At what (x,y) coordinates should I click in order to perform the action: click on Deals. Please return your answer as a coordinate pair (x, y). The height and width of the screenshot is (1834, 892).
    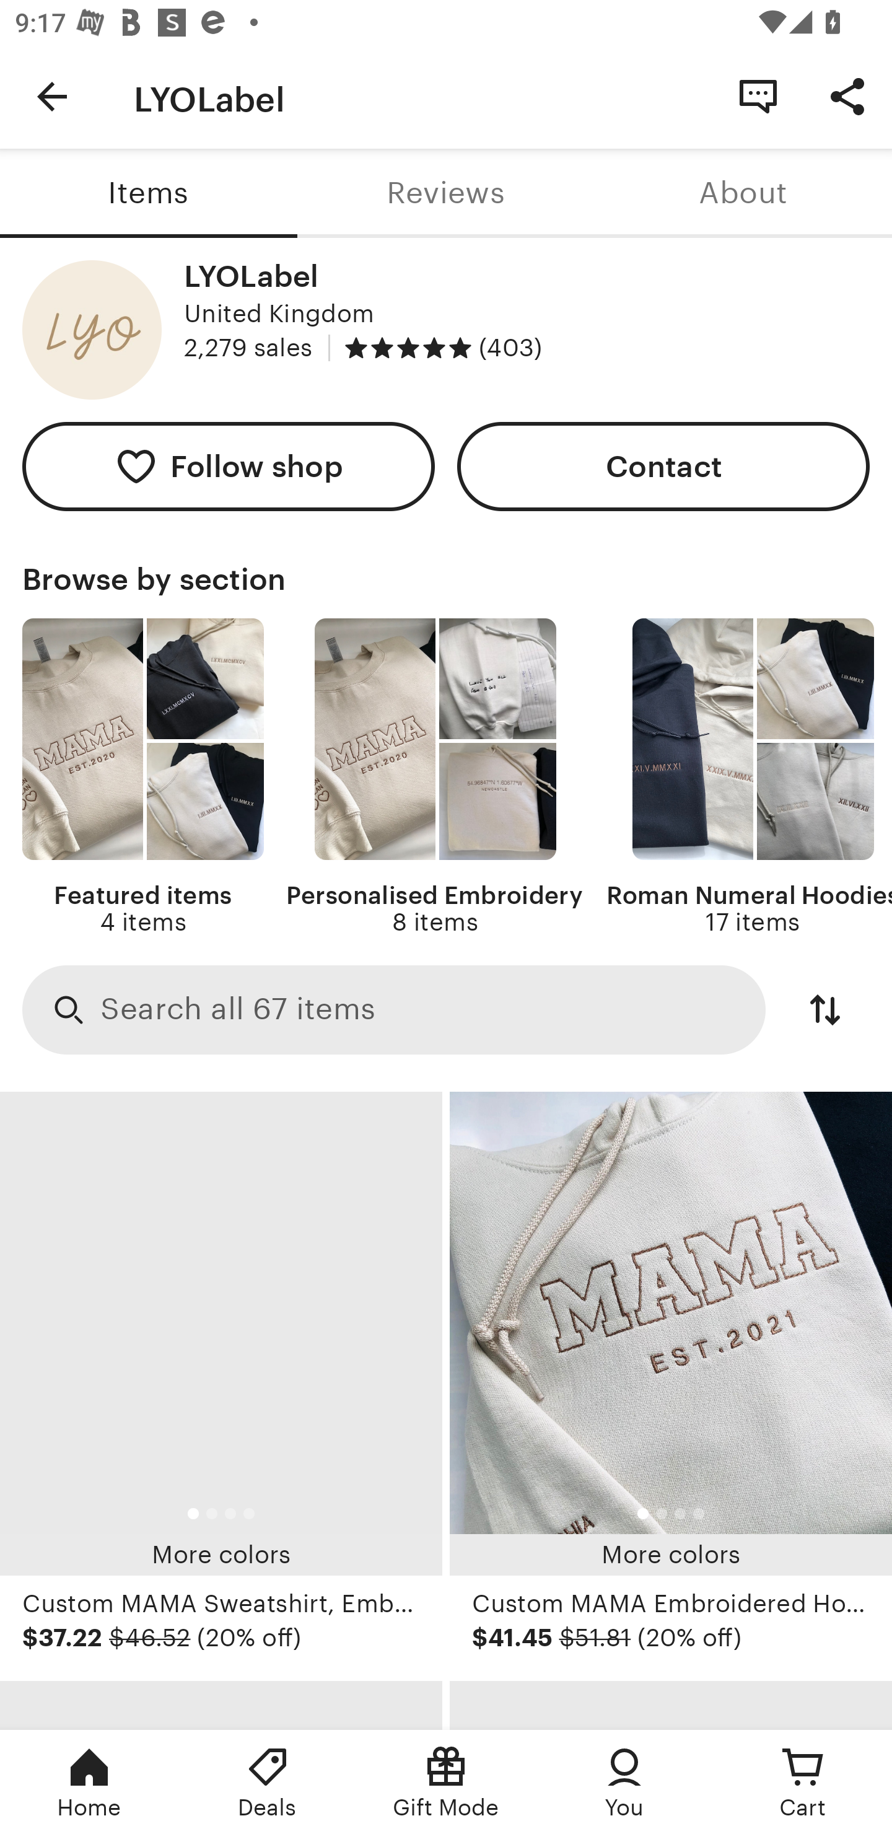
    Looking at the image, I should click on (268, 1782).